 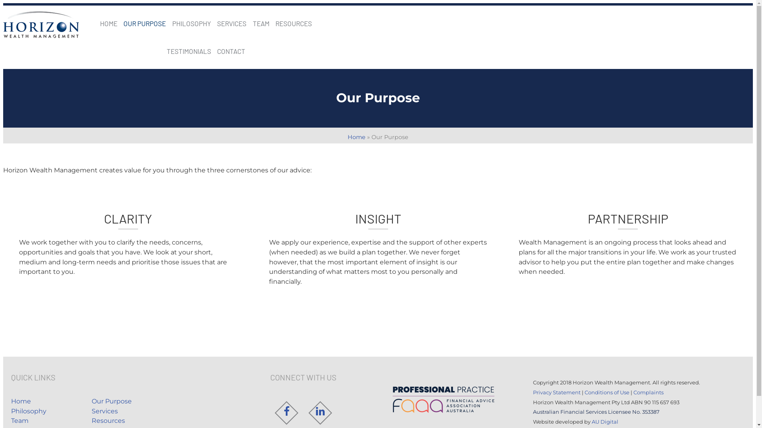 What do you see at coordinates (294, 23) in the screenshot?
I see `RESOURCES` at bounding box center [294, 23].